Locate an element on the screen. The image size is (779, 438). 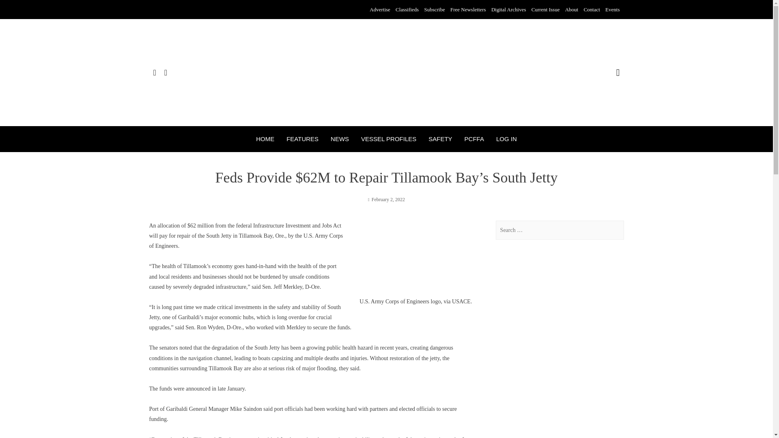
Classifieds is located at coordinates (407, 10).